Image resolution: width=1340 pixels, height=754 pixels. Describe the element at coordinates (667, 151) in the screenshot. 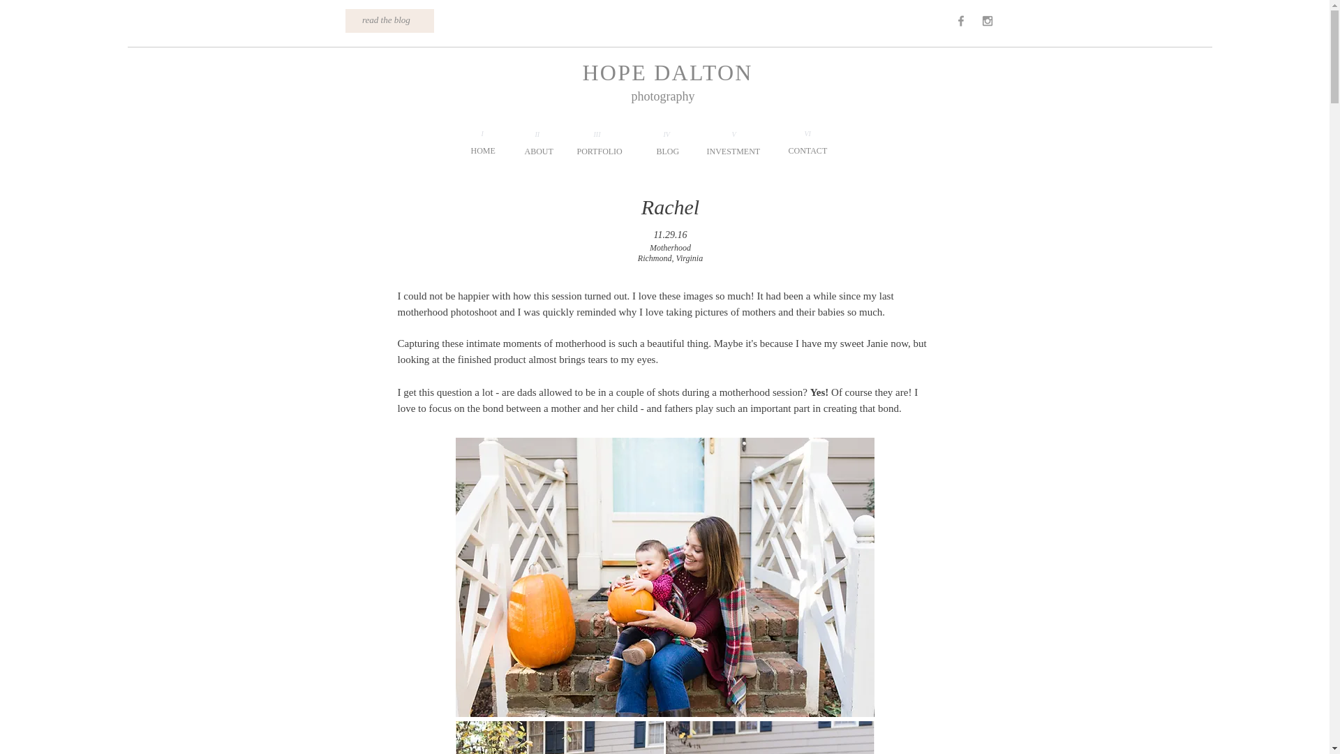

I see `BLOG` at that location.